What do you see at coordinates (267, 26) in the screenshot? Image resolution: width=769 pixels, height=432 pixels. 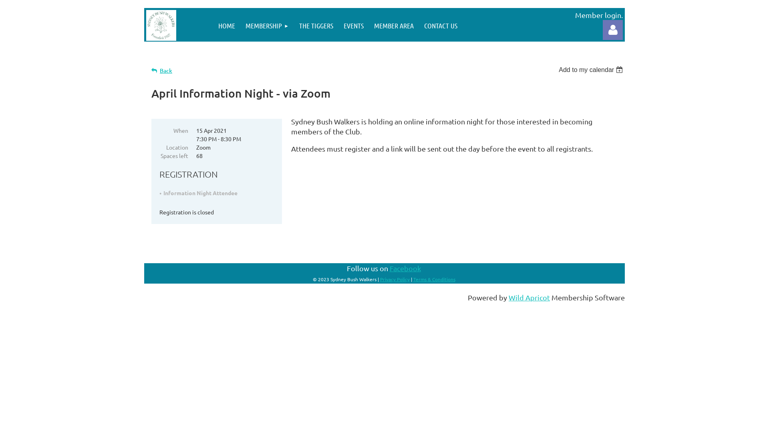 I see `MEMBERSHIP` at bounding box center [267, 26].